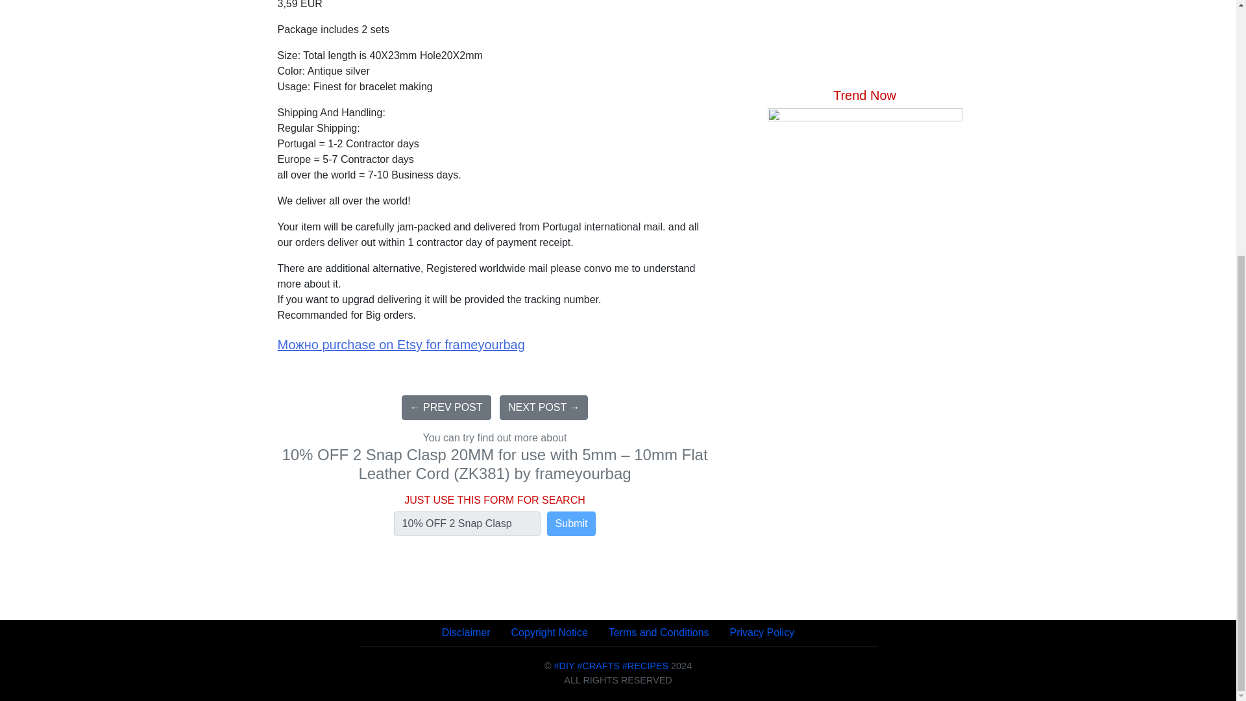  What do you see at coordinates (571, 524) in the screenshot?
I see `Submit` at bounding box center [571, 524].